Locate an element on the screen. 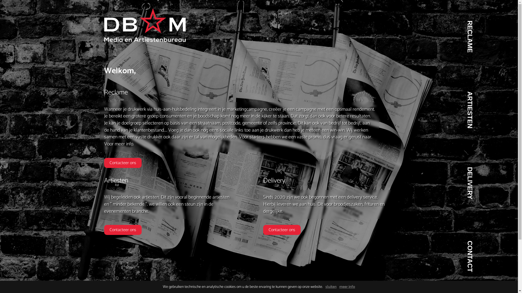 This screenshot has height=293, width=522. DELIVERY is located at coordinates (481, 171).